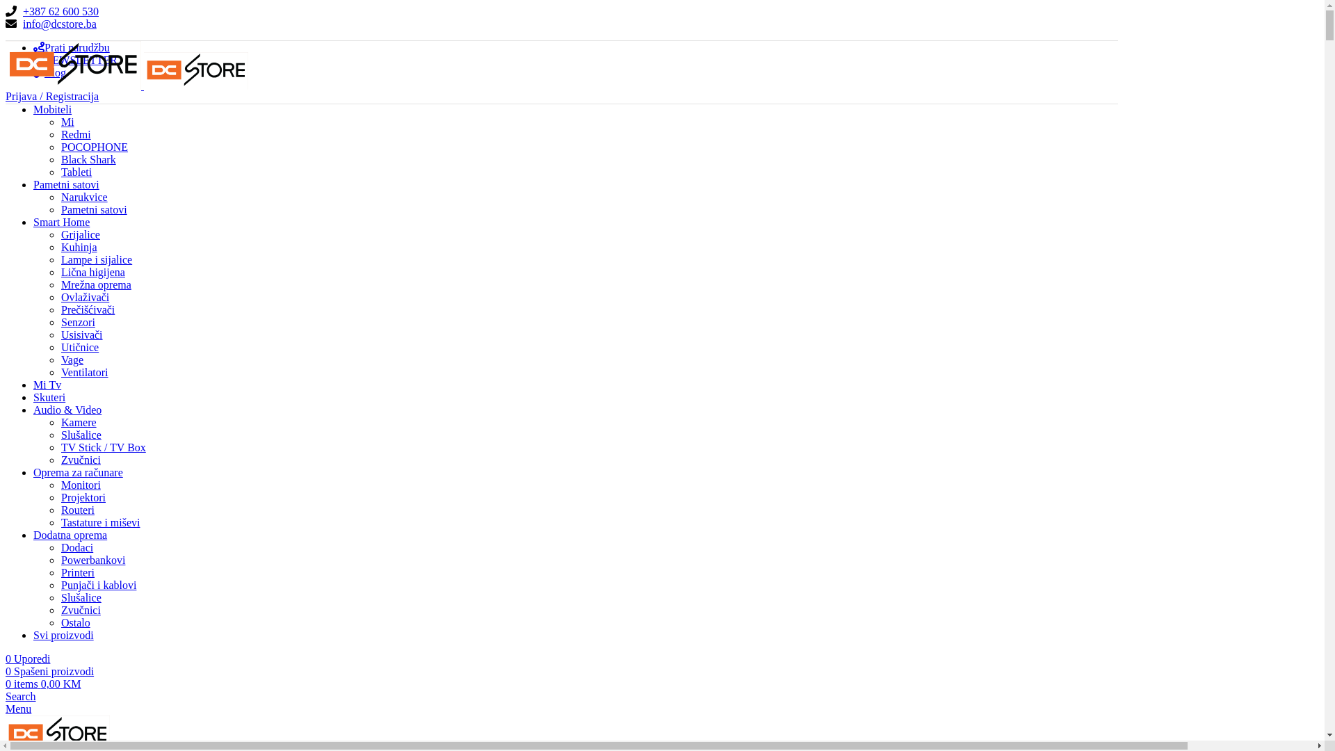 The height and width of the screenshot is (751, 1335). I want to click on Skuteri, so click(49, 398).